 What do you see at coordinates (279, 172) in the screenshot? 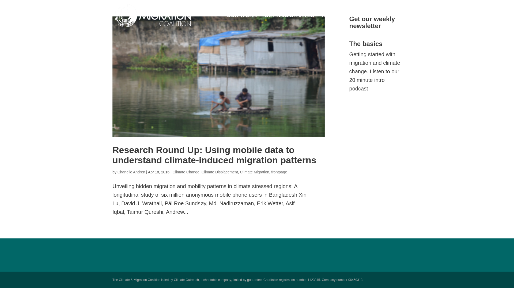
I see `frontpage` at bounding box center [279, 172].